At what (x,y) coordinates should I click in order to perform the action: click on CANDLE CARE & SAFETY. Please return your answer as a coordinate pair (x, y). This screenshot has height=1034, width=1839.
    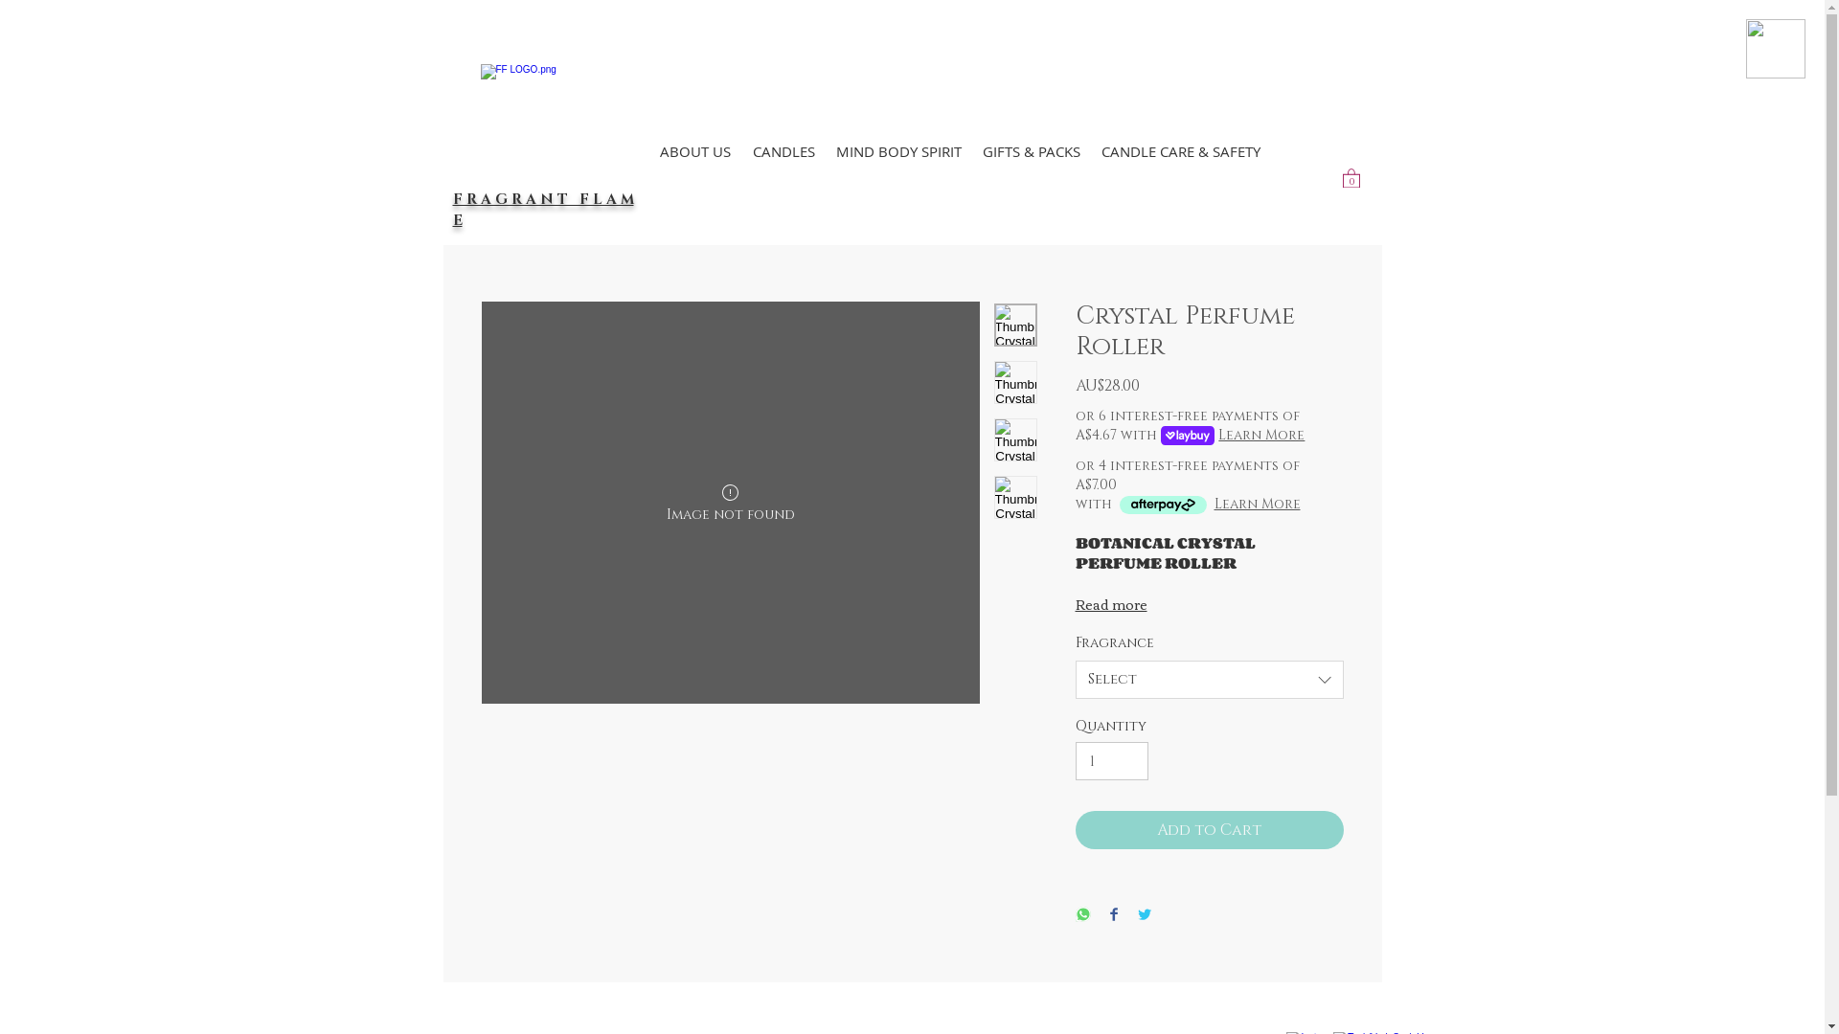
    Looking at the image, I should click on (1180, 151).